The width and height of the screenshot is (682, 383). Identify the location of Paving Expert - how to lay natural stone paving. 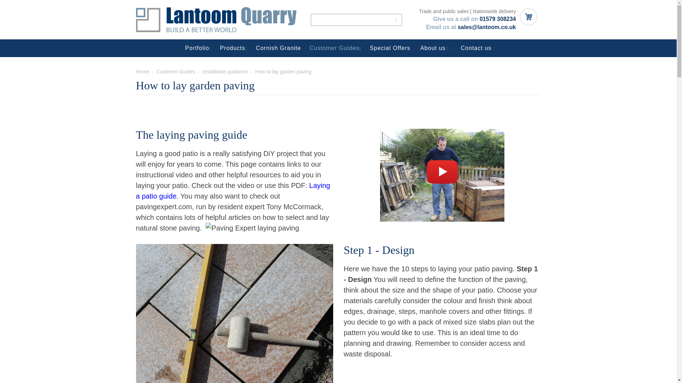
(252, 228).